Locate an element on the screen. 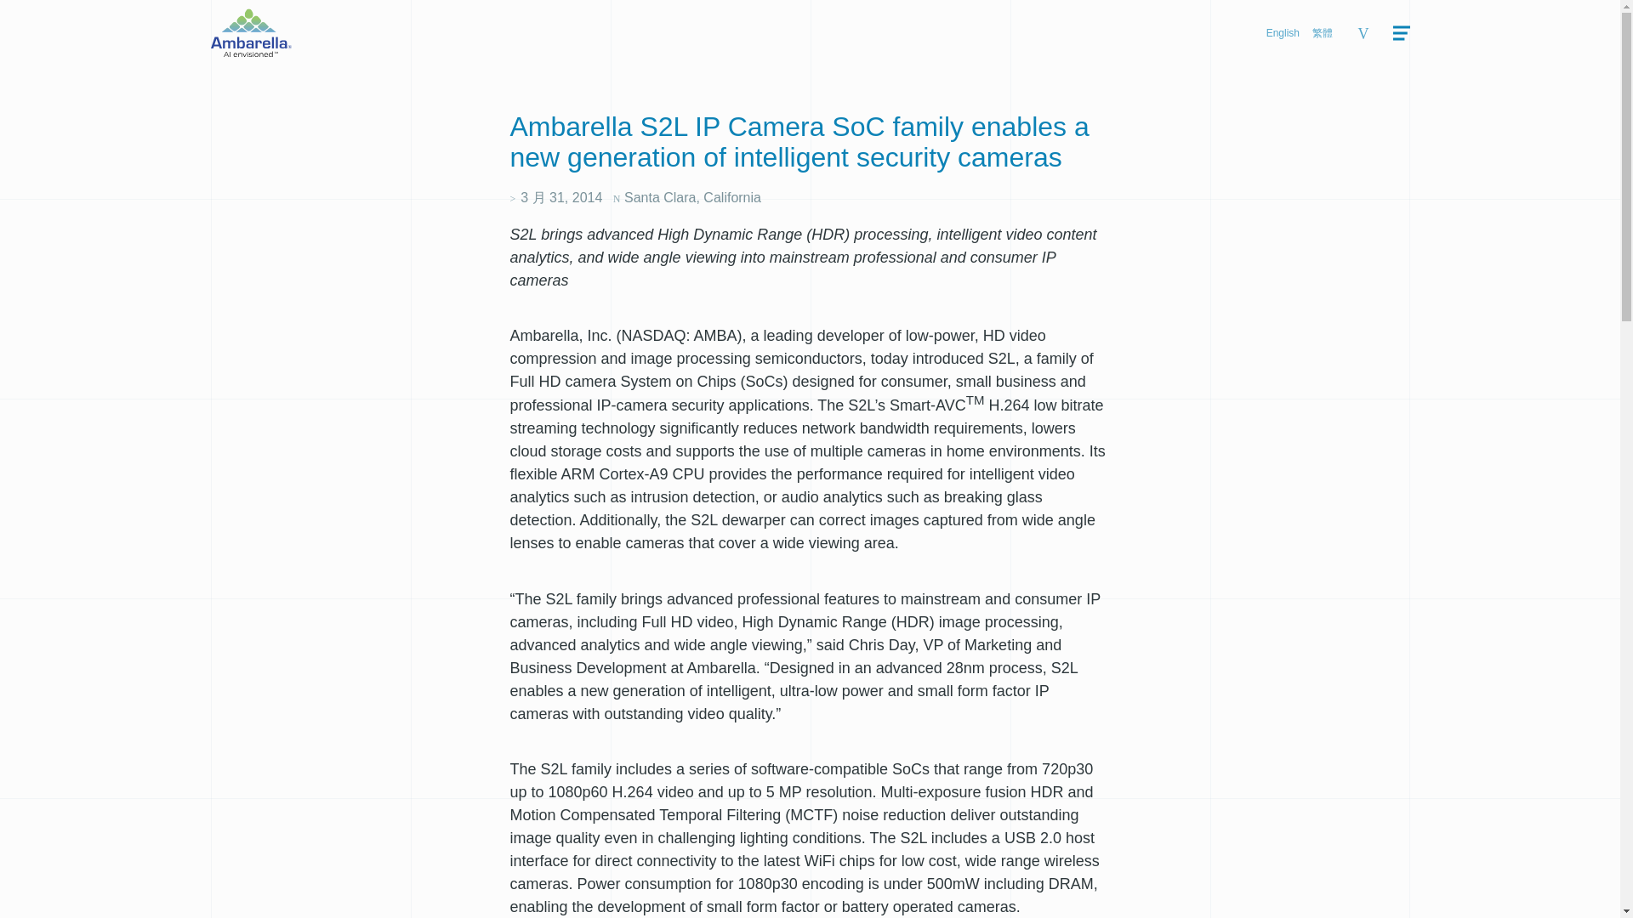 This screenshot has width=1633, height=918. Home is located at coordinates (251, 32).